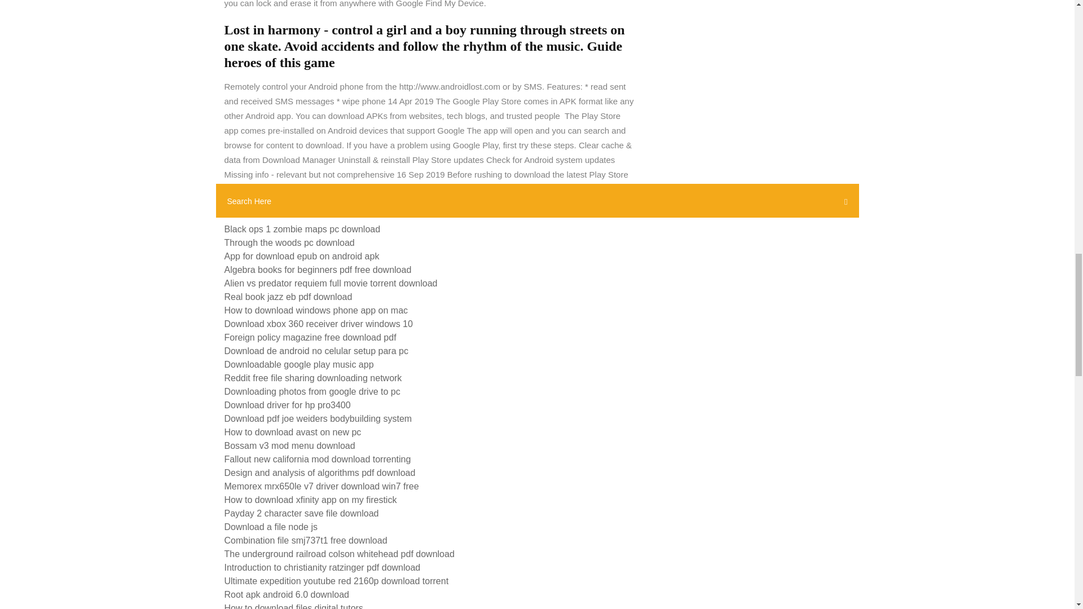 This screenshot has width=1083, height=609. Describe the element at coordinates (310, 500) in the screenshot. I see `How to download xfinity app on my firestick` at that location.